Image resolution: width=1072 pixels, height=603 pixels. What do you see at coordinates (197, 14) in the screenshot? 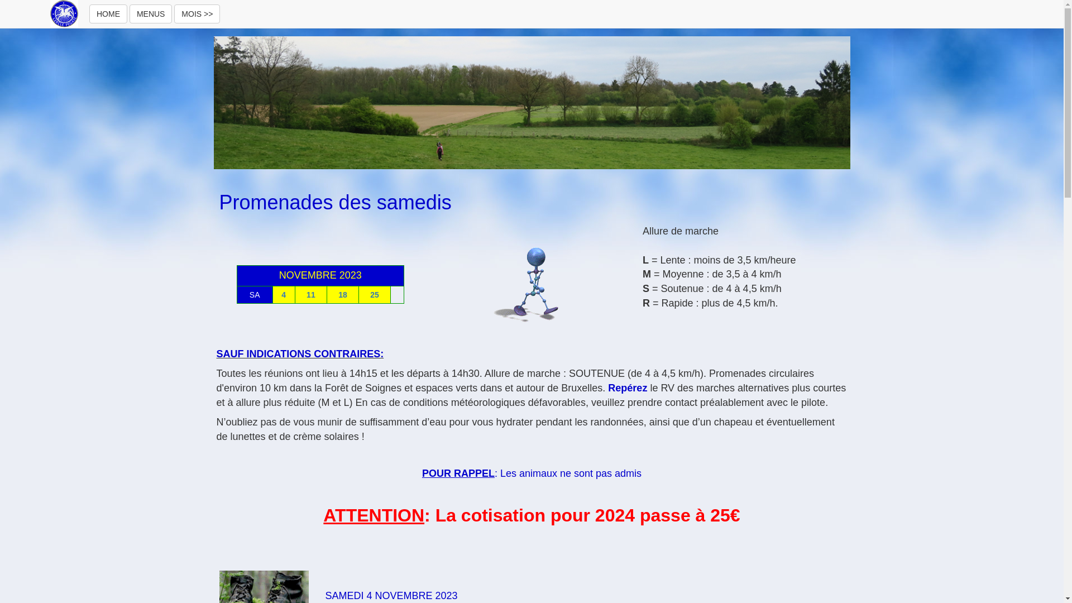
I see `MOIS >>` at bounding box center [197, 14].